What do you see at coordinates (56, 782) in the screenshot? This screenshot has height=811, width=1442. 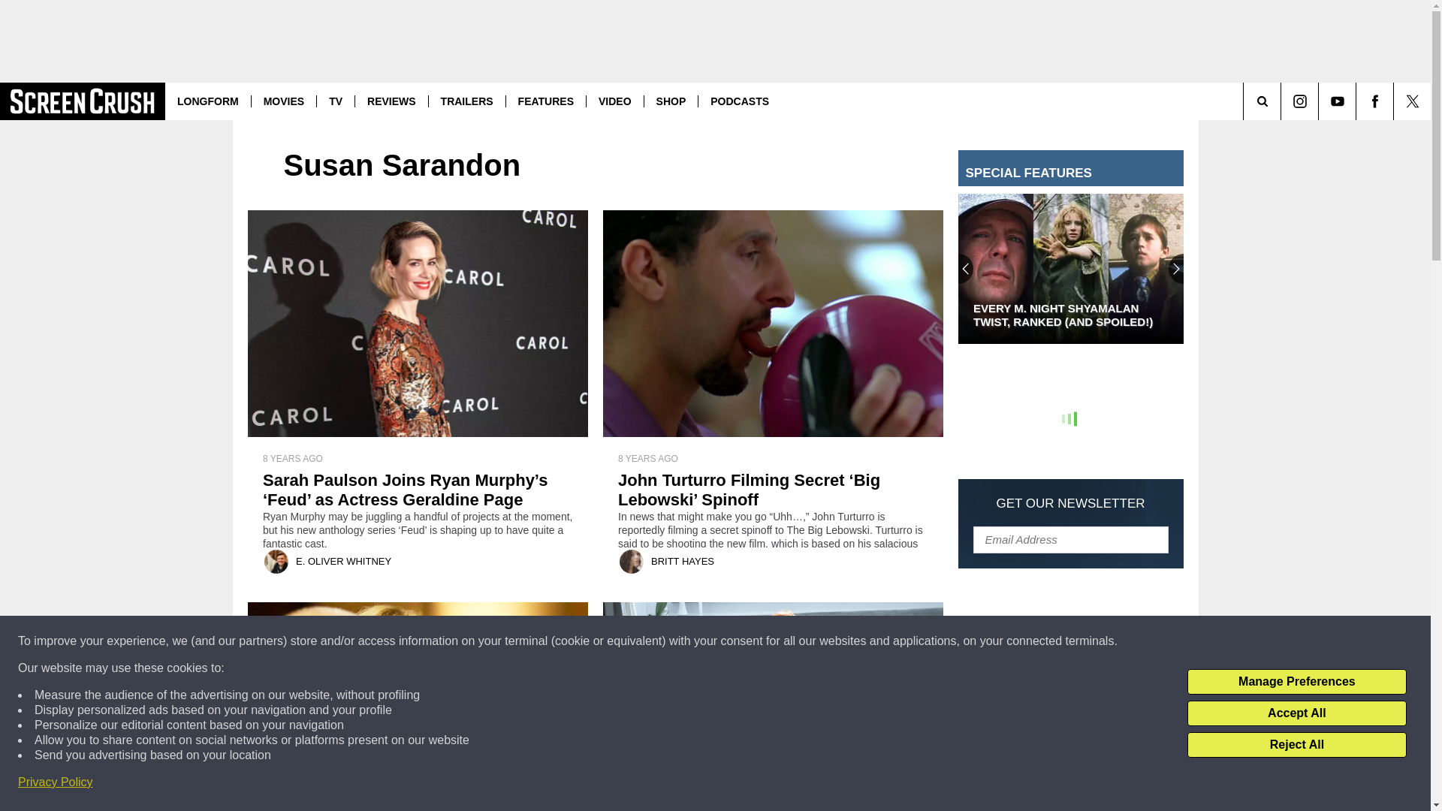 I see `Privacy Policy` at bounding box center [56, 782].